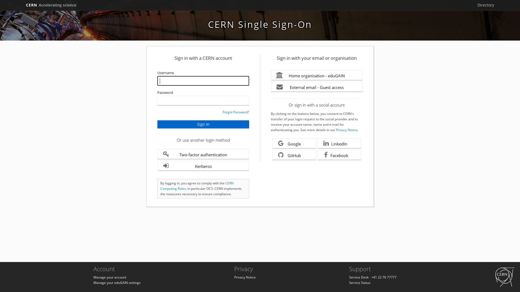 This screenshot has height=292, width=520. Describe the element at coordinates (117, 283) in the screenshot. I see `Manage your eduGAIN settings` at that location.